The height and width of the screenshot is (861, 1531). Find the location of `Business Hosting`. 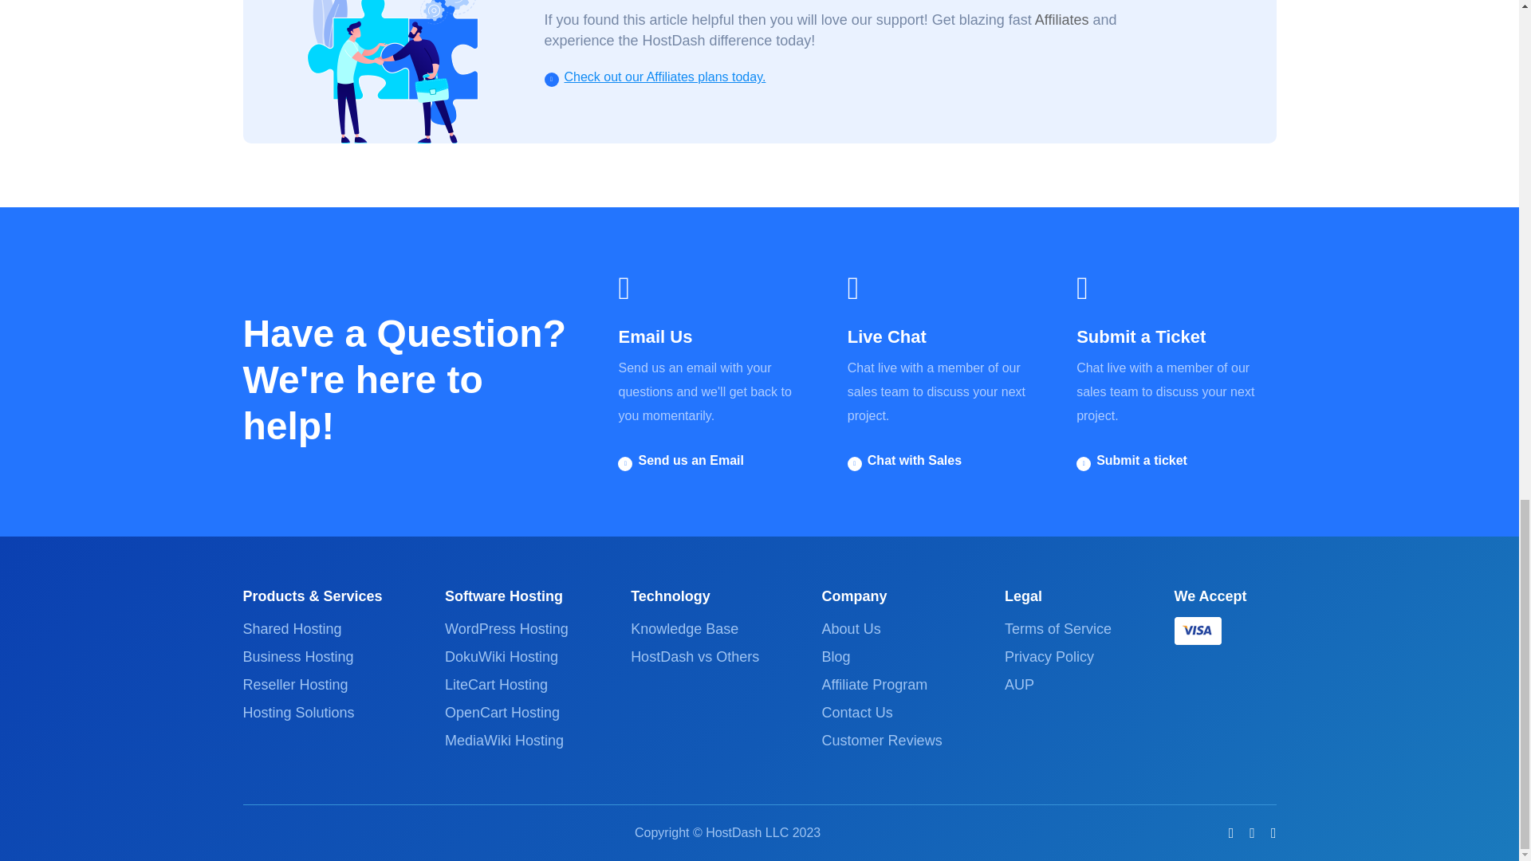

Business Hosting is located at coordinates (297, 657).